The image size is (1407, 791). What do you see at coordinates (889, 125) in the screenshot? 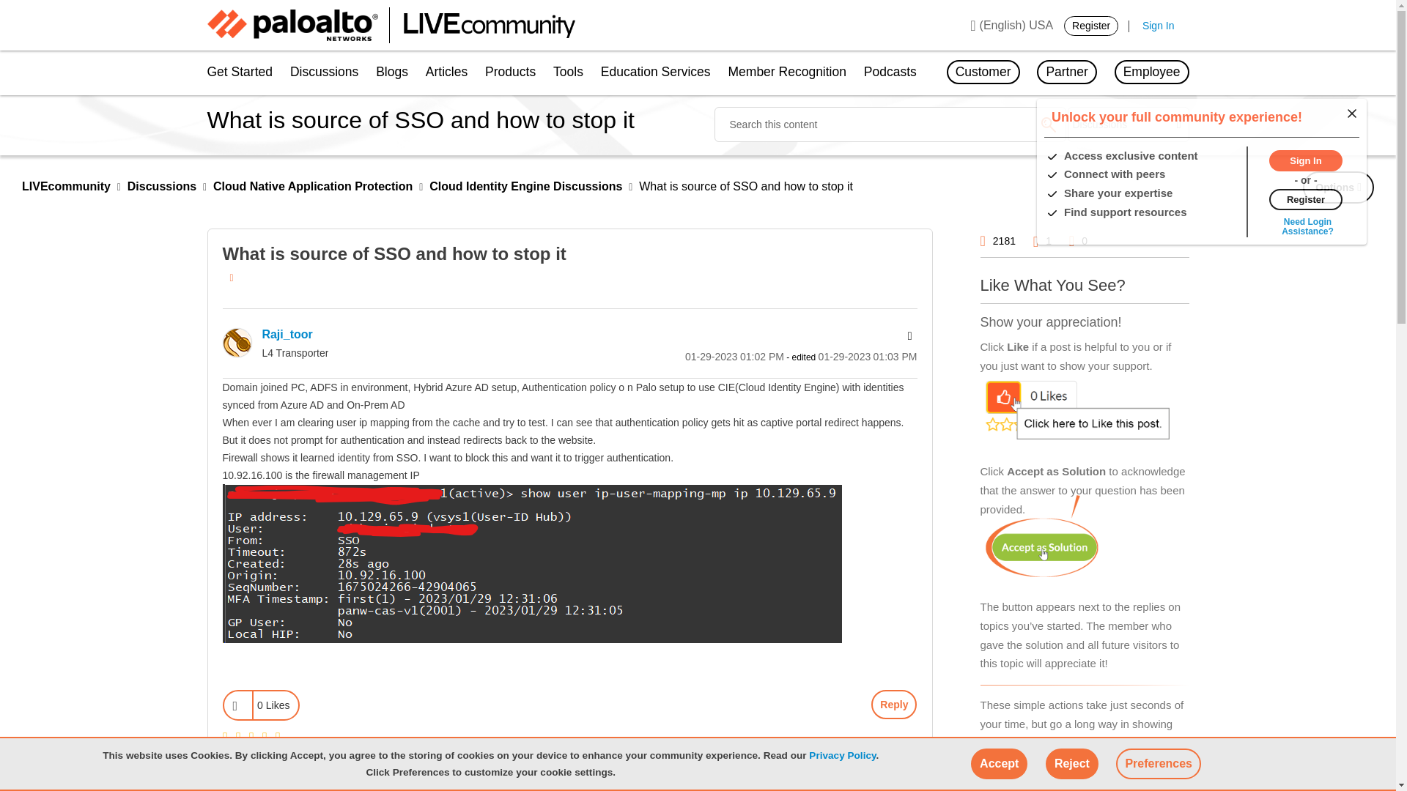
I see `Search` at bounding box center [889, 125].